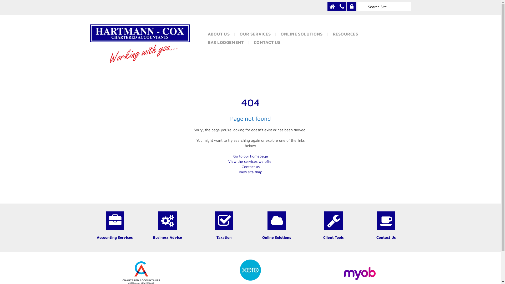 The image size is (505, 284). Describe the element at coordinates (386, 237) in the screenshot. I see `Contact Us` at that location.